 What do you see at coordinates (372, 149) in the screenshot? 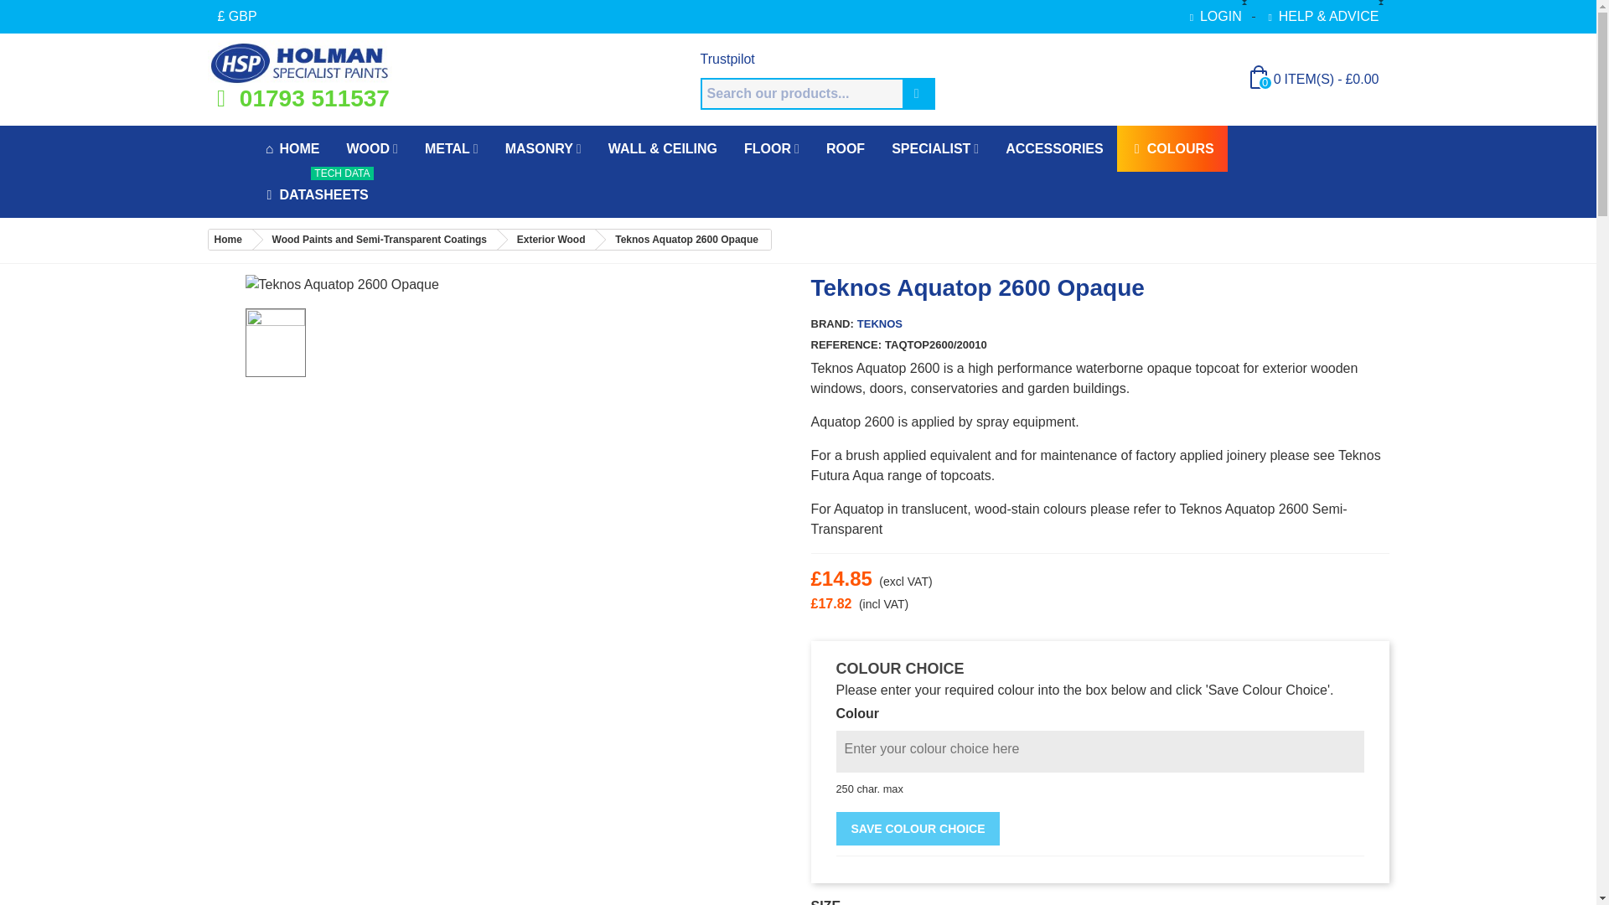
I see `WOOD` at bounding box center [372, 149].